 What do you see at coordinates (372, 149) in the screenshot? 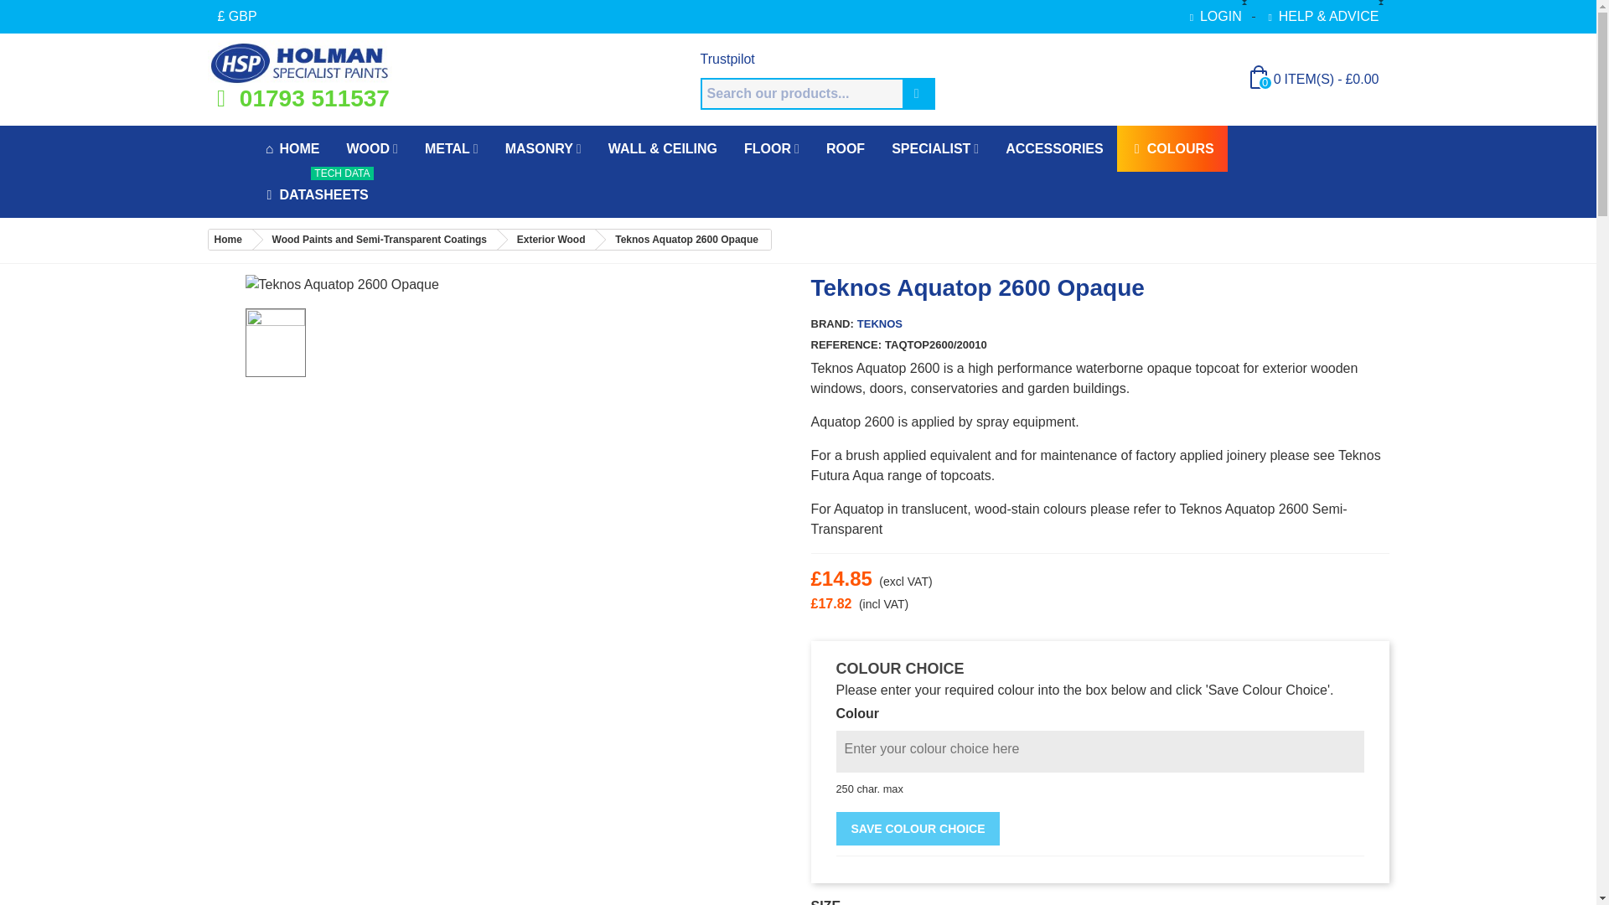
I see `WOOD` at bounding box center [372, 149].